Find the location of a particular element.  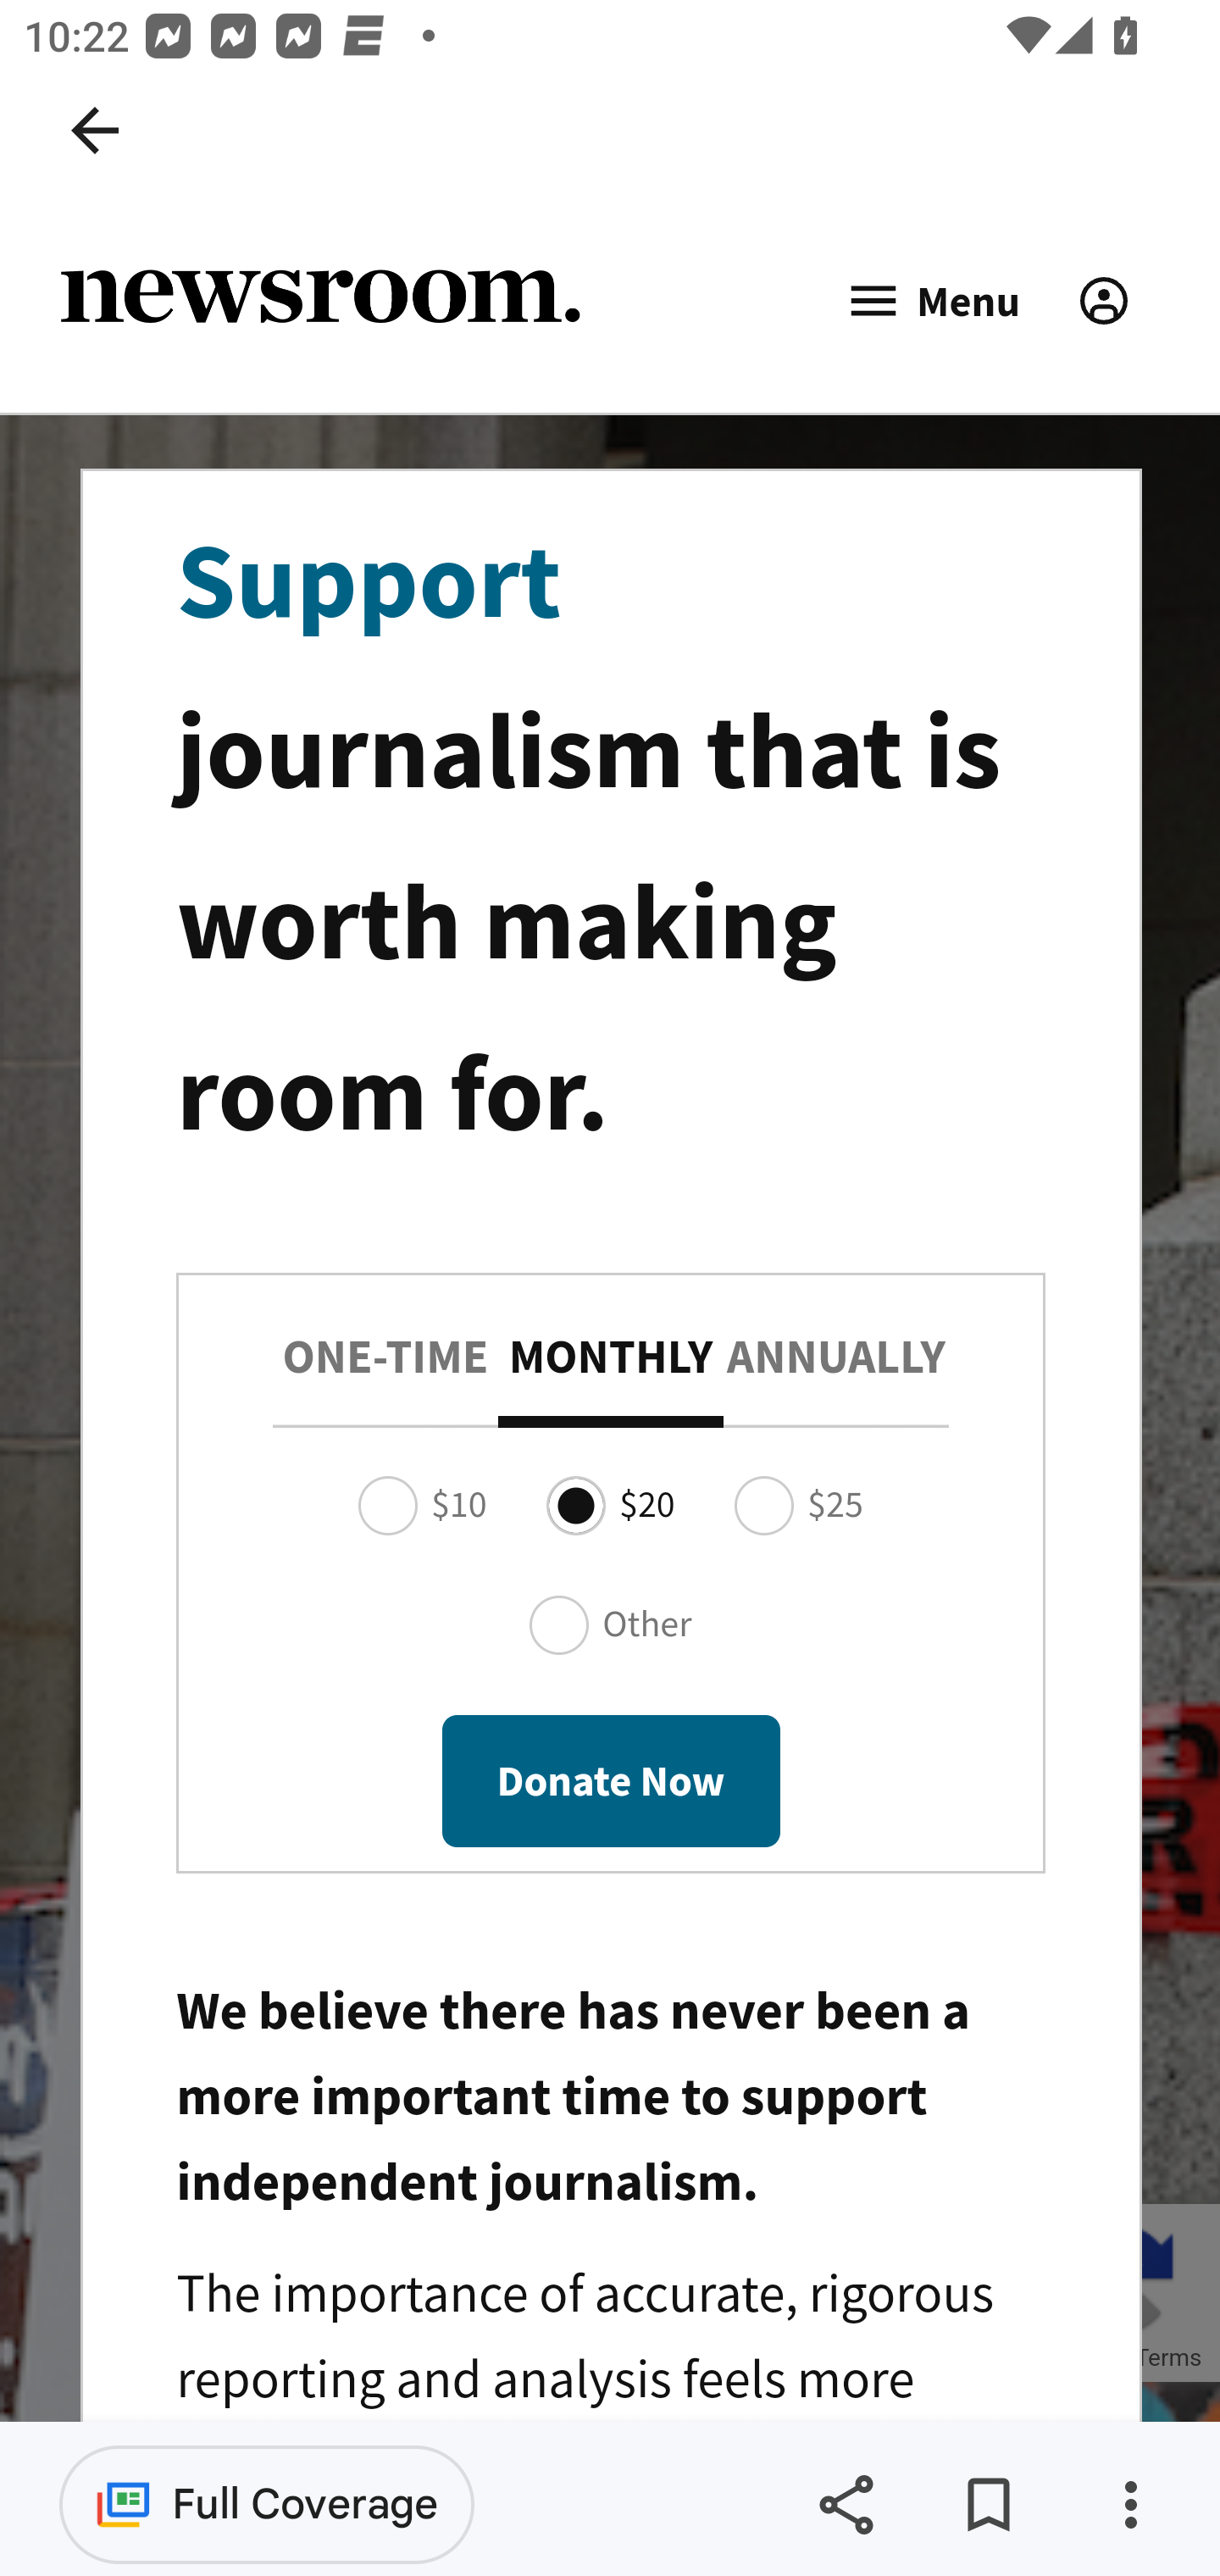

Save for later is located at coordinates (988, 2505).